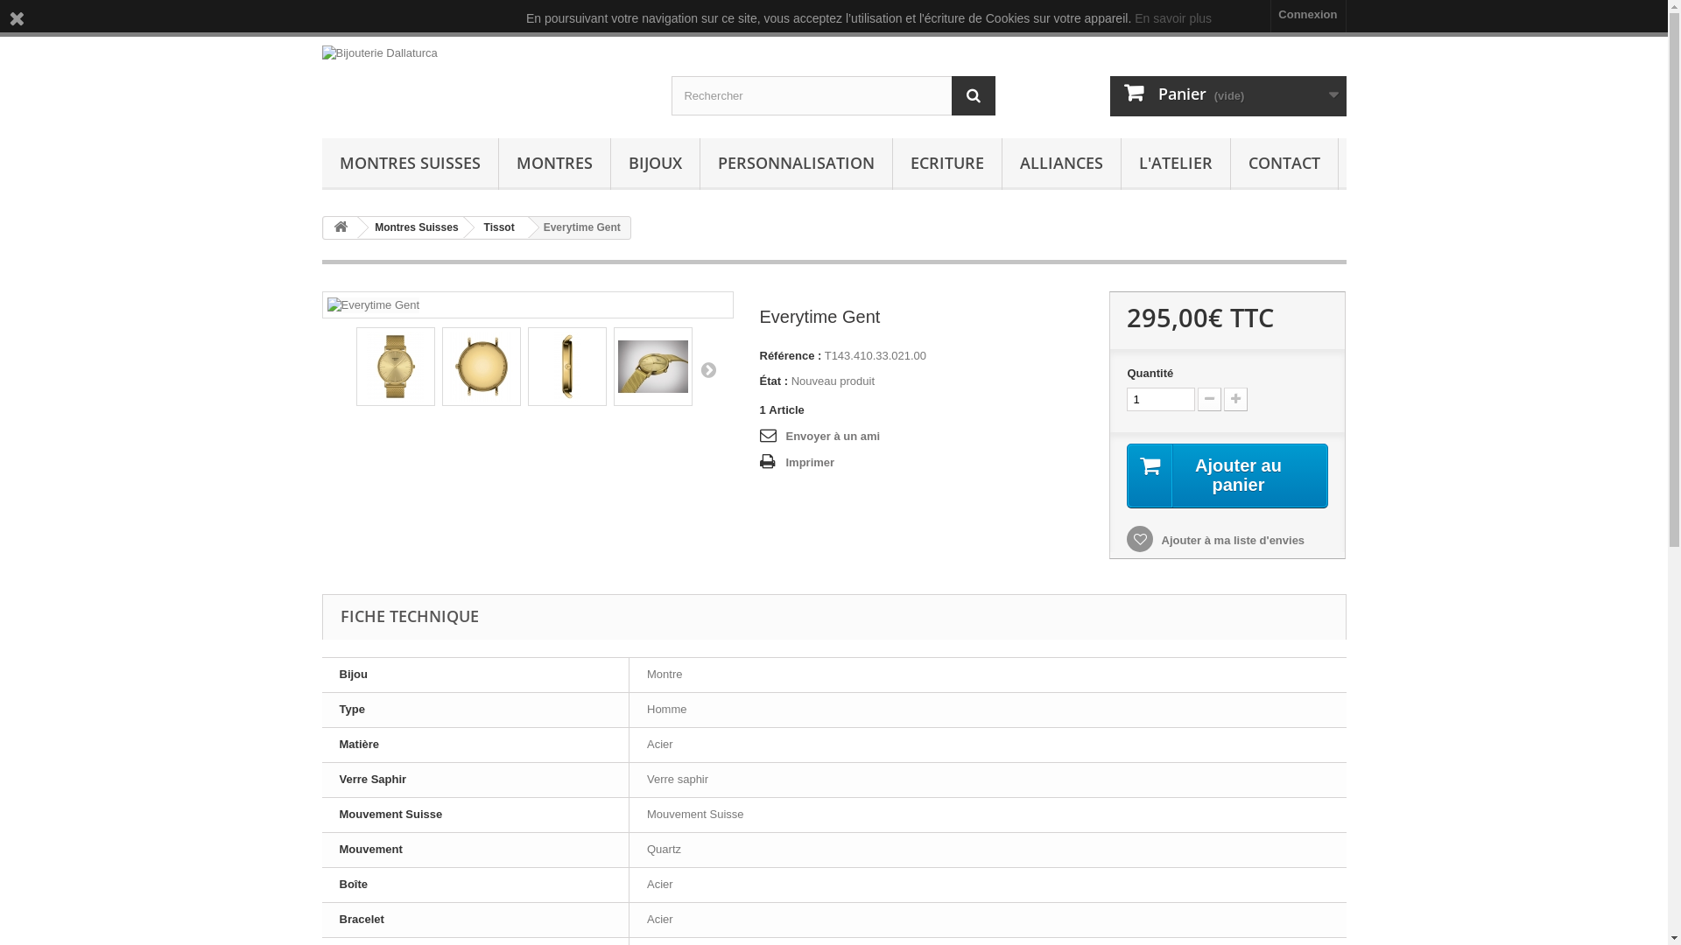 Image resolution: width=1681 pixels, height=945 pixels. What do you see at coordinates (1061, 164) in the screenshot?
I see `ALLIANCES` at bounding box center [1061, 164].